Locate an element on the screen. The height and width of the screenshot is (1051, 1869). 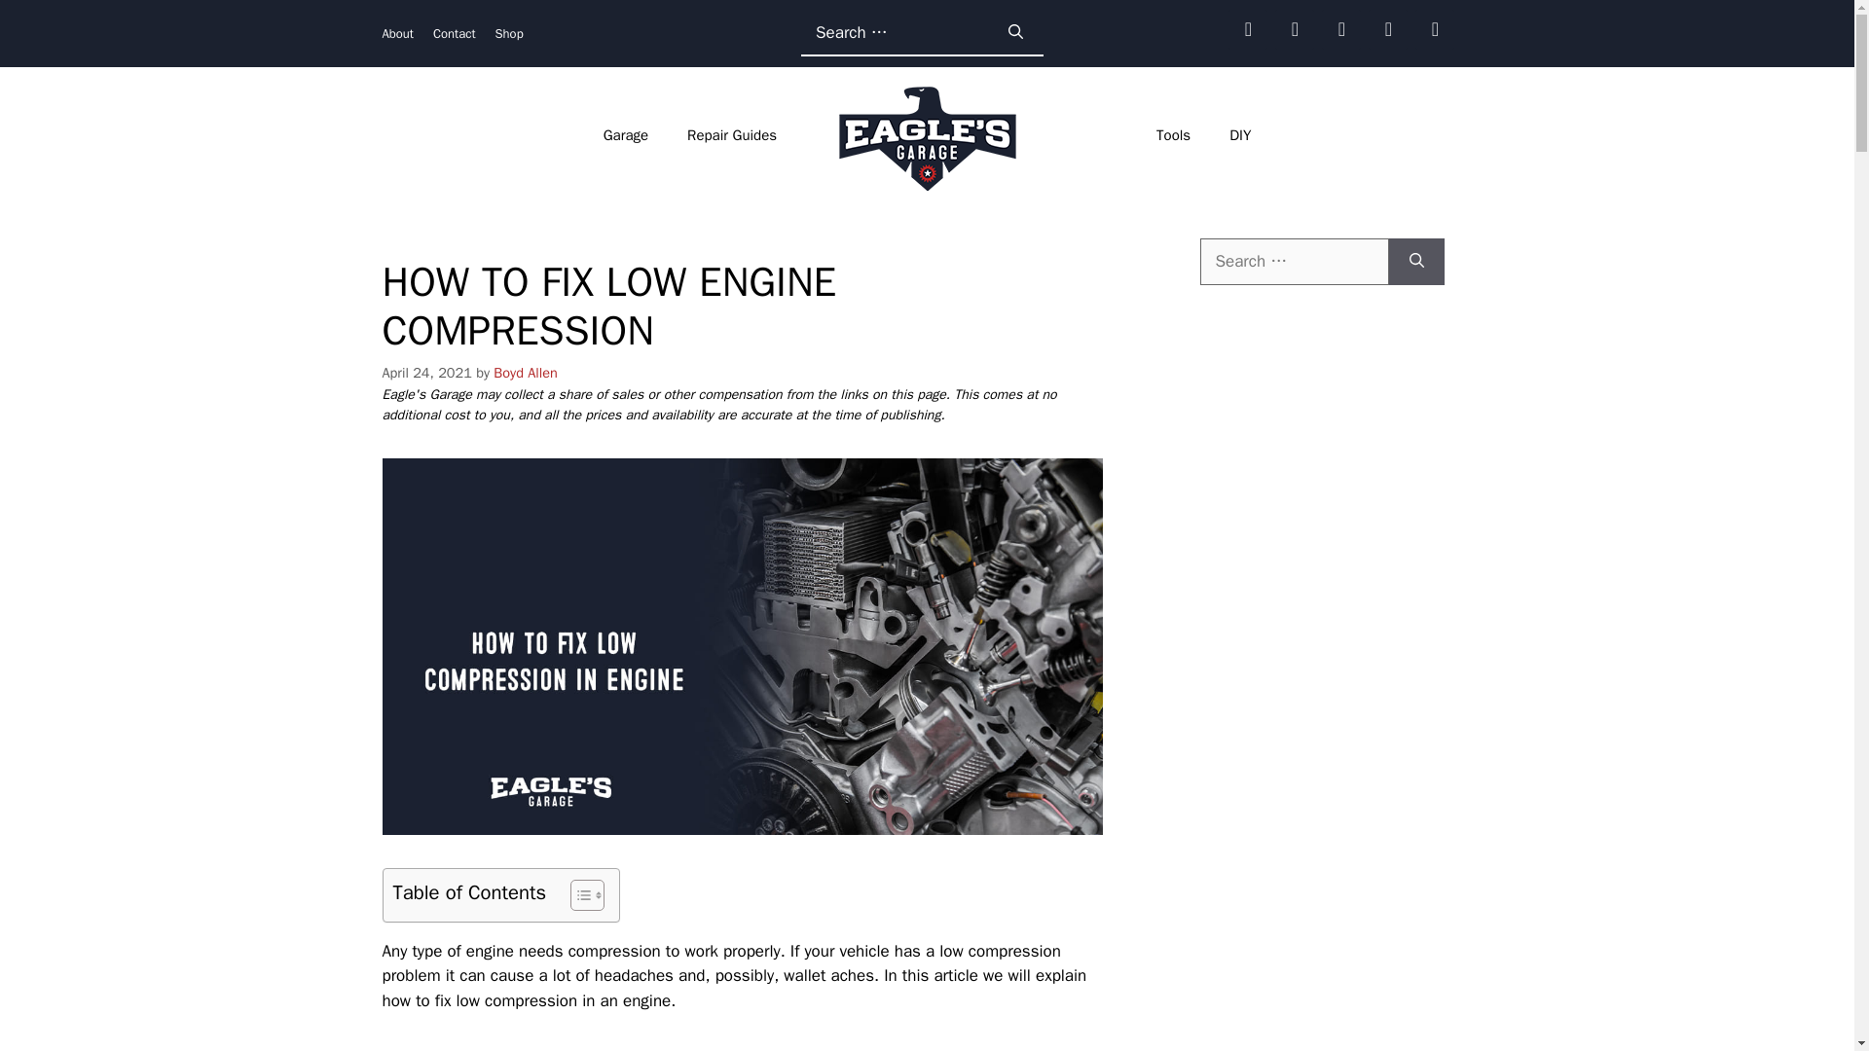
Repair Guides is located at coordinates (731, 134).